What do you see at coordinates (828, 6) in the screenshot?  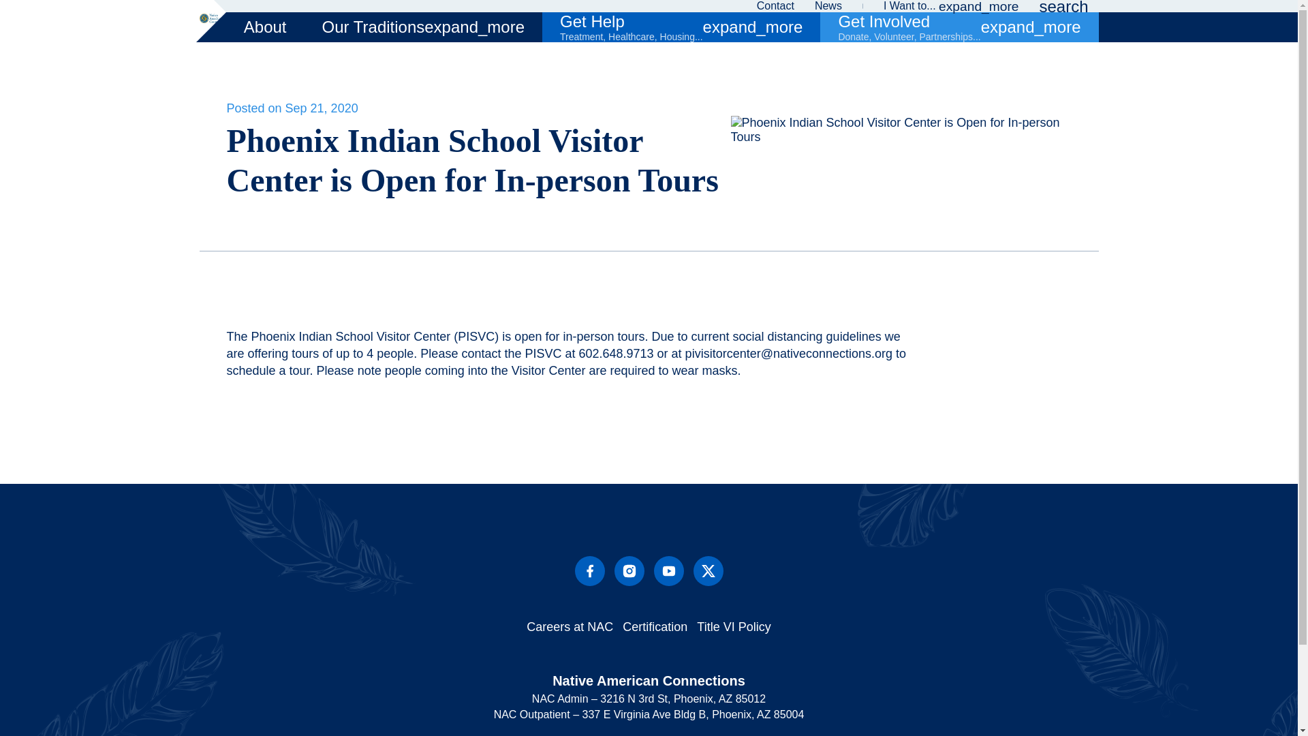 I see `News` at bounding box center [828, 6].